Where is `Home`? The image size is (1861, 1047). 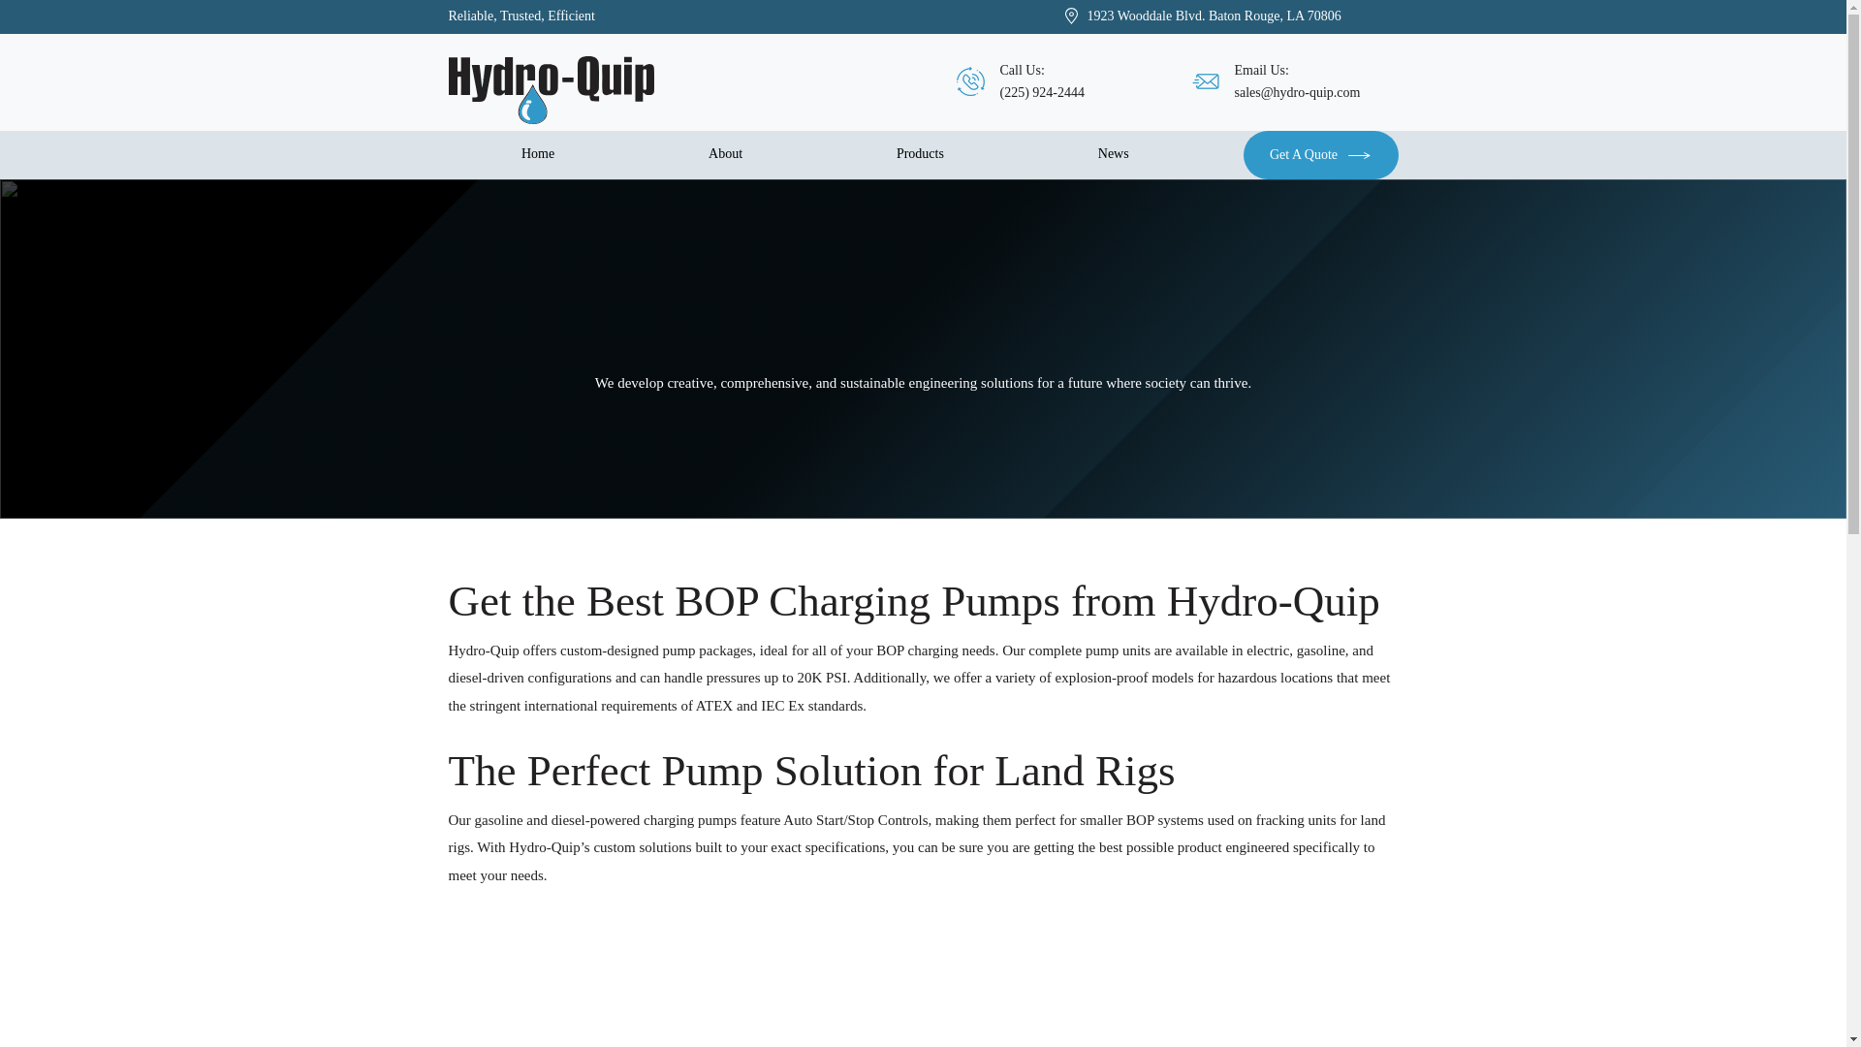 Home is located at coordinates (537, 154).